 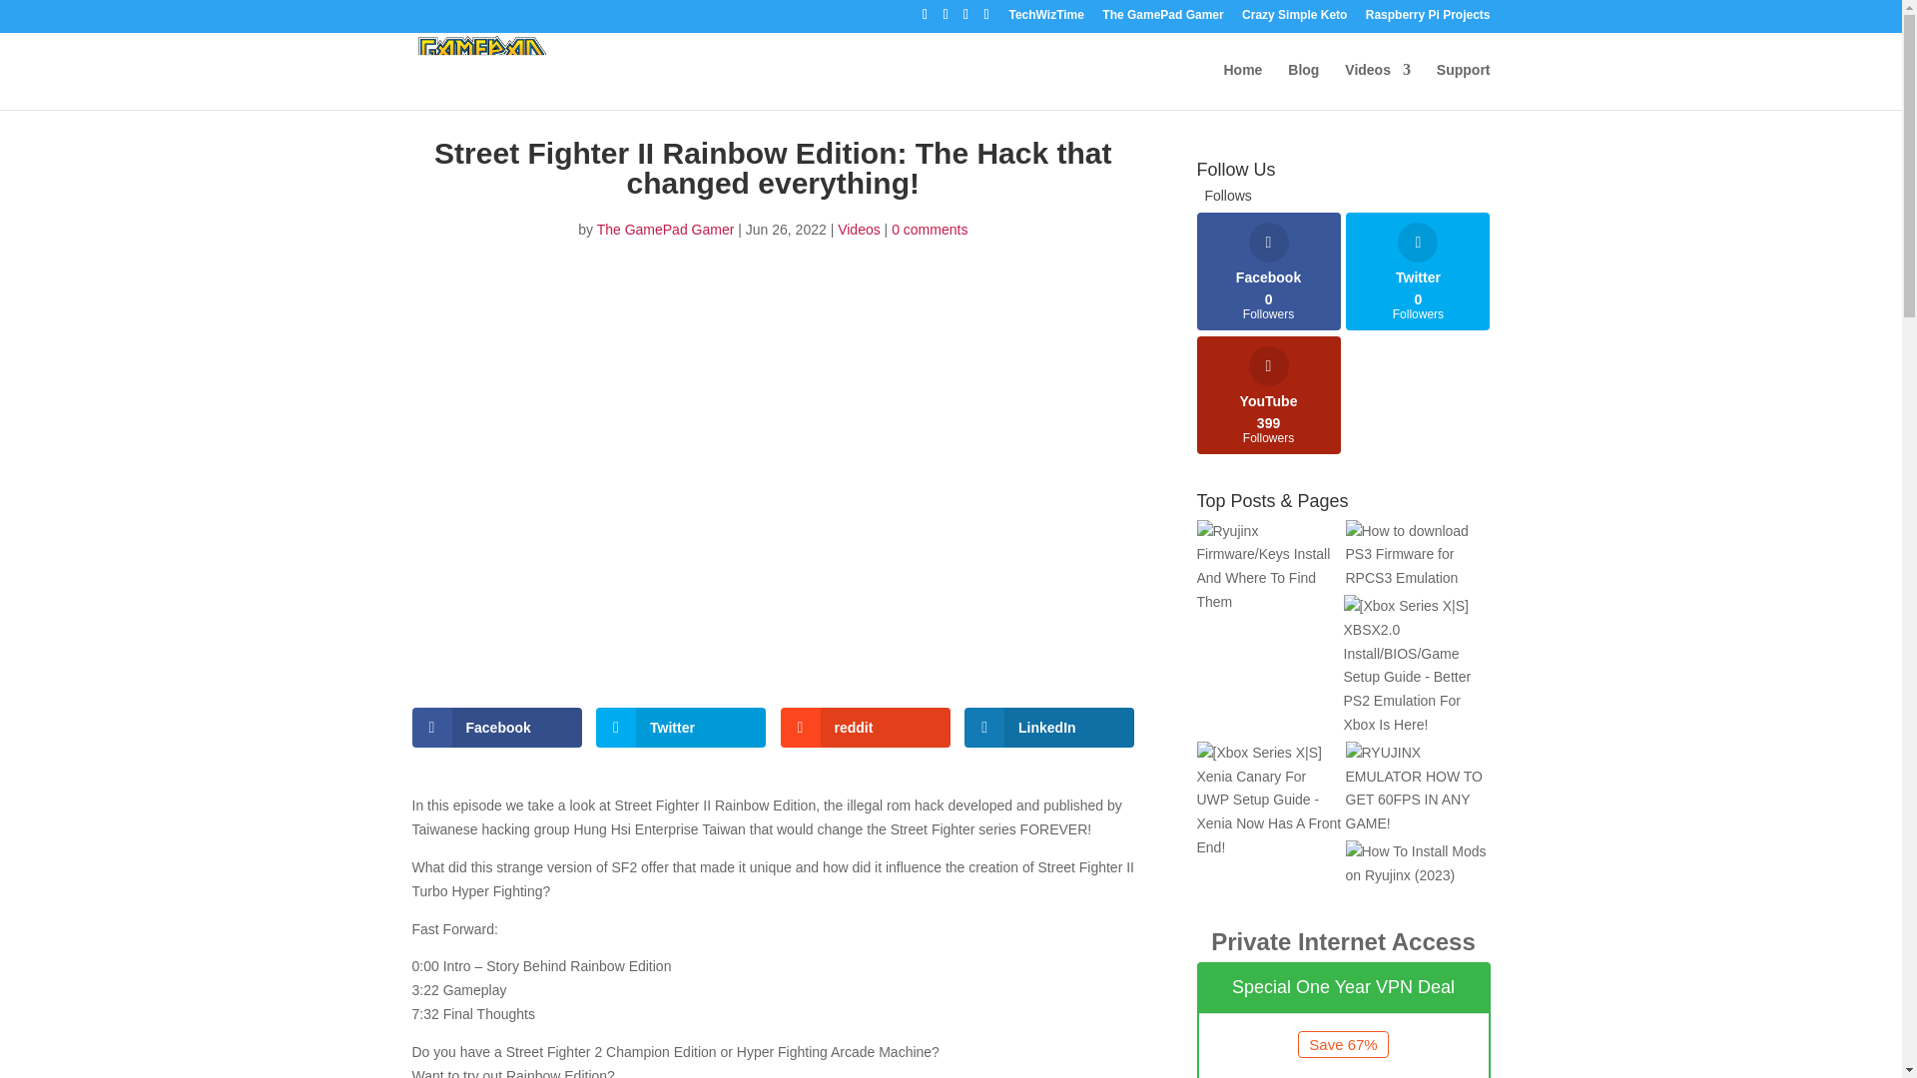 What do you see at coordinates (495, 727) in the screenshot?
I see `Facebook` at bounding box center [495, 727].